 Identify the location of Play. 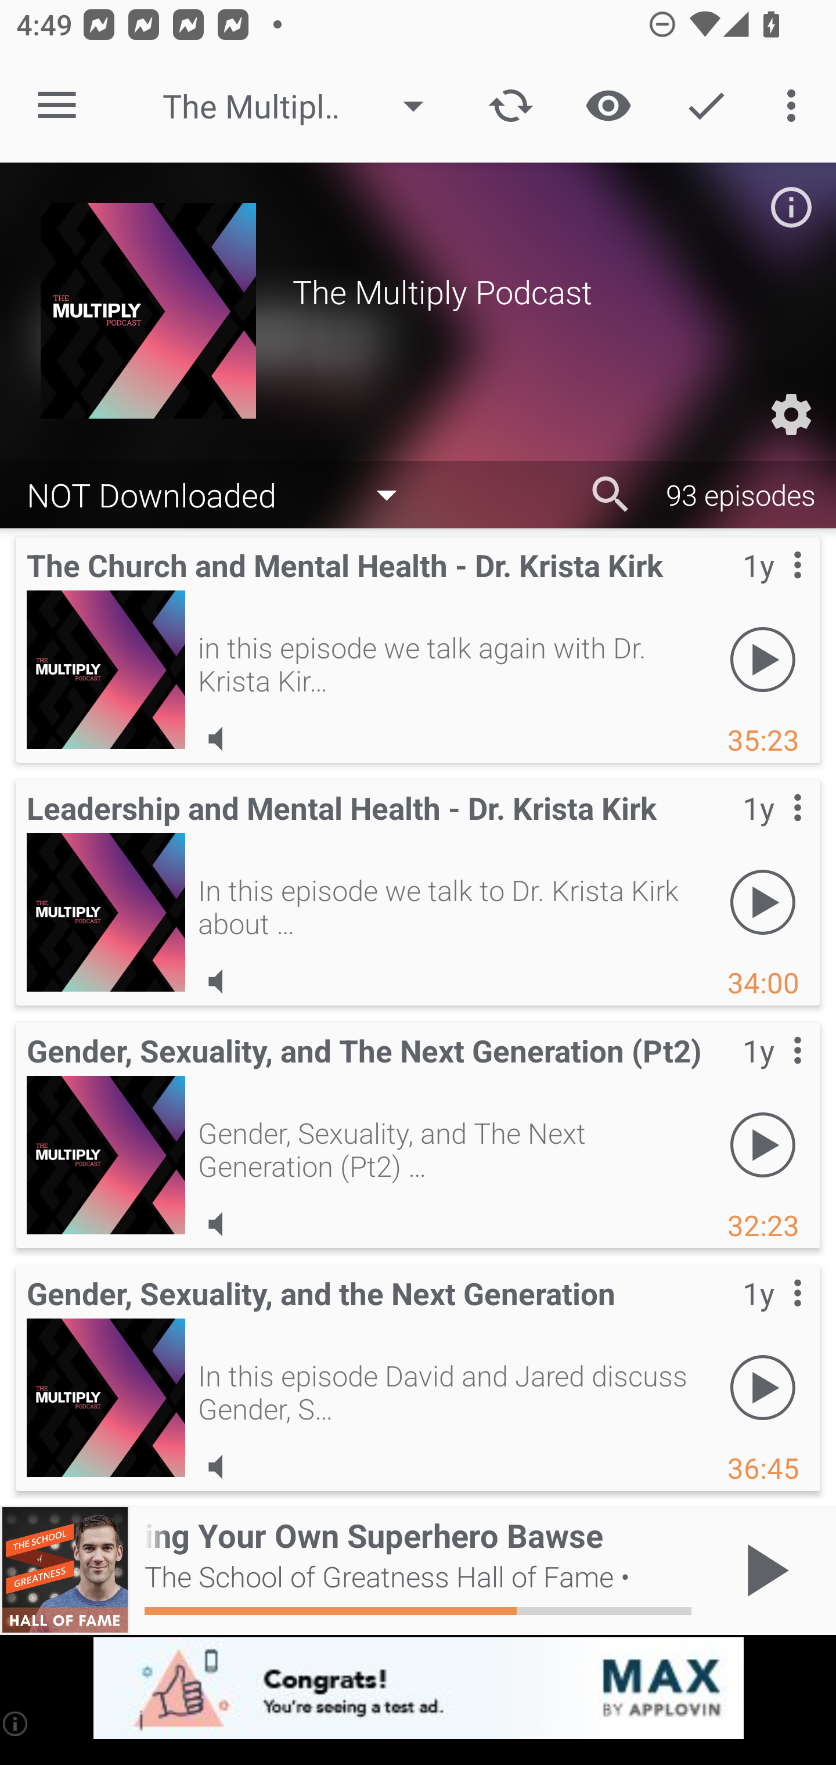
(763, 1144).